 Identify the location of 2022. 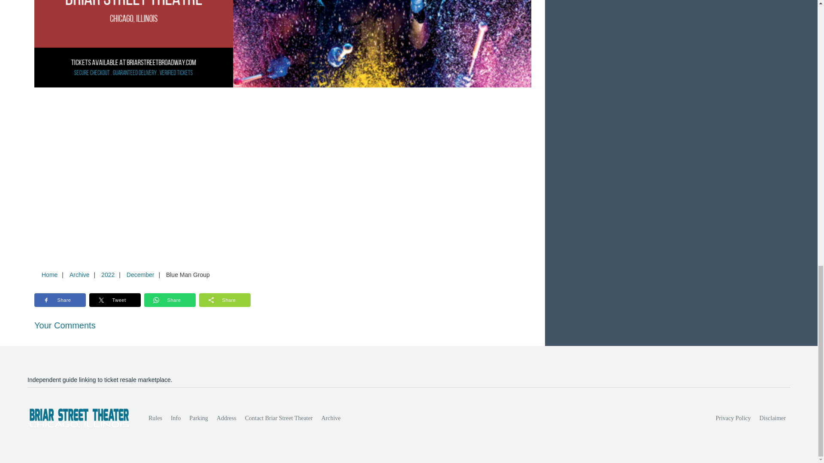
(108, 274).